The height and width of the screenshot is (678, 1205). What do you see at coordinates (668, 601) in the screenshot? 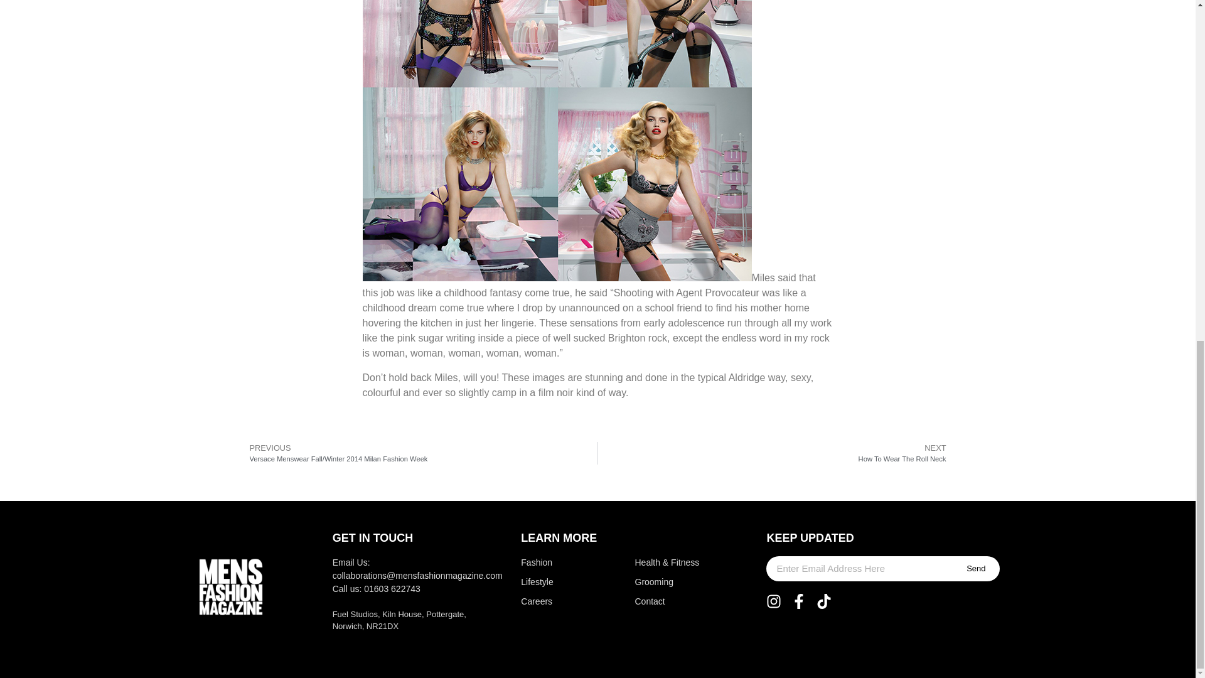
I see `Contact` at bounding box center [668, 601].